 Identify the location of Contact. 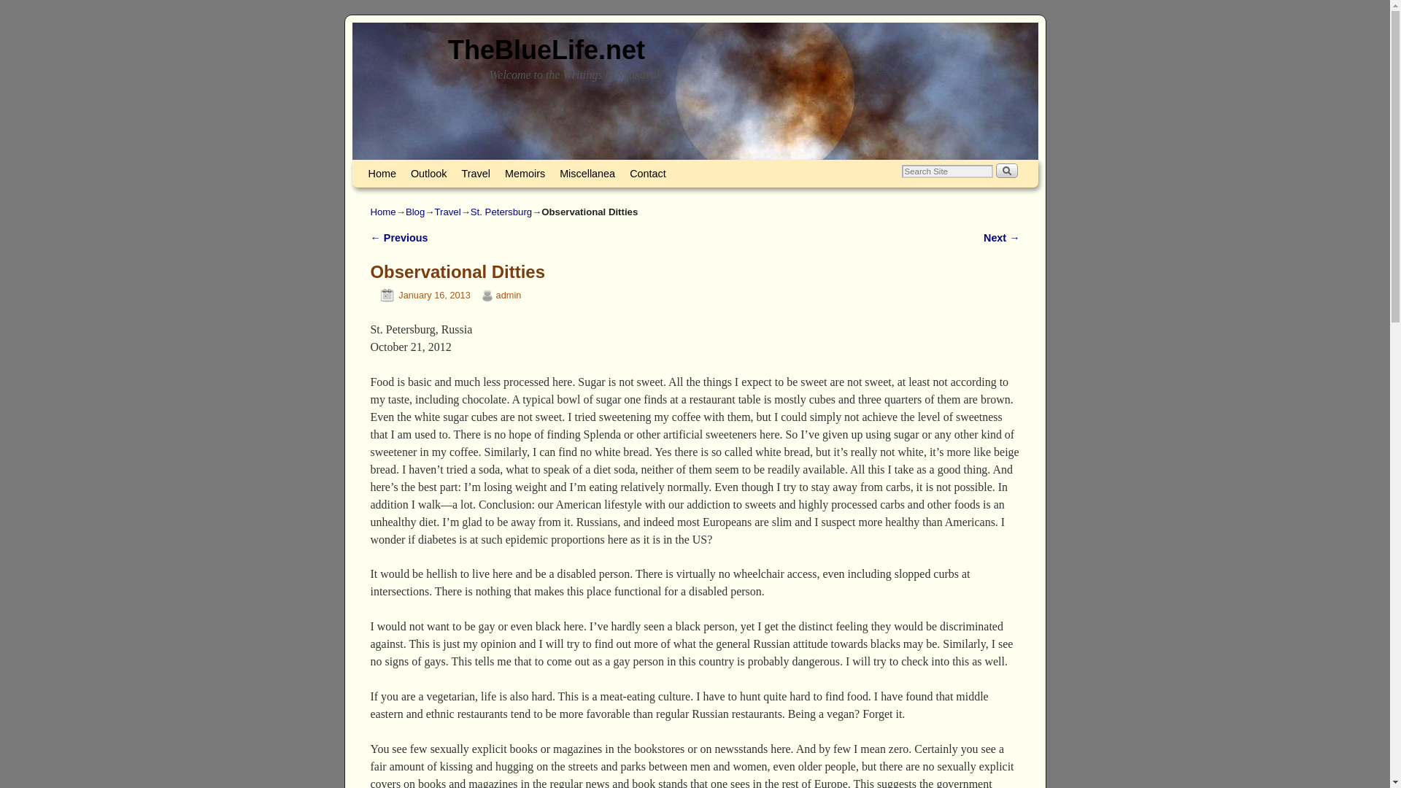
(648, 174).